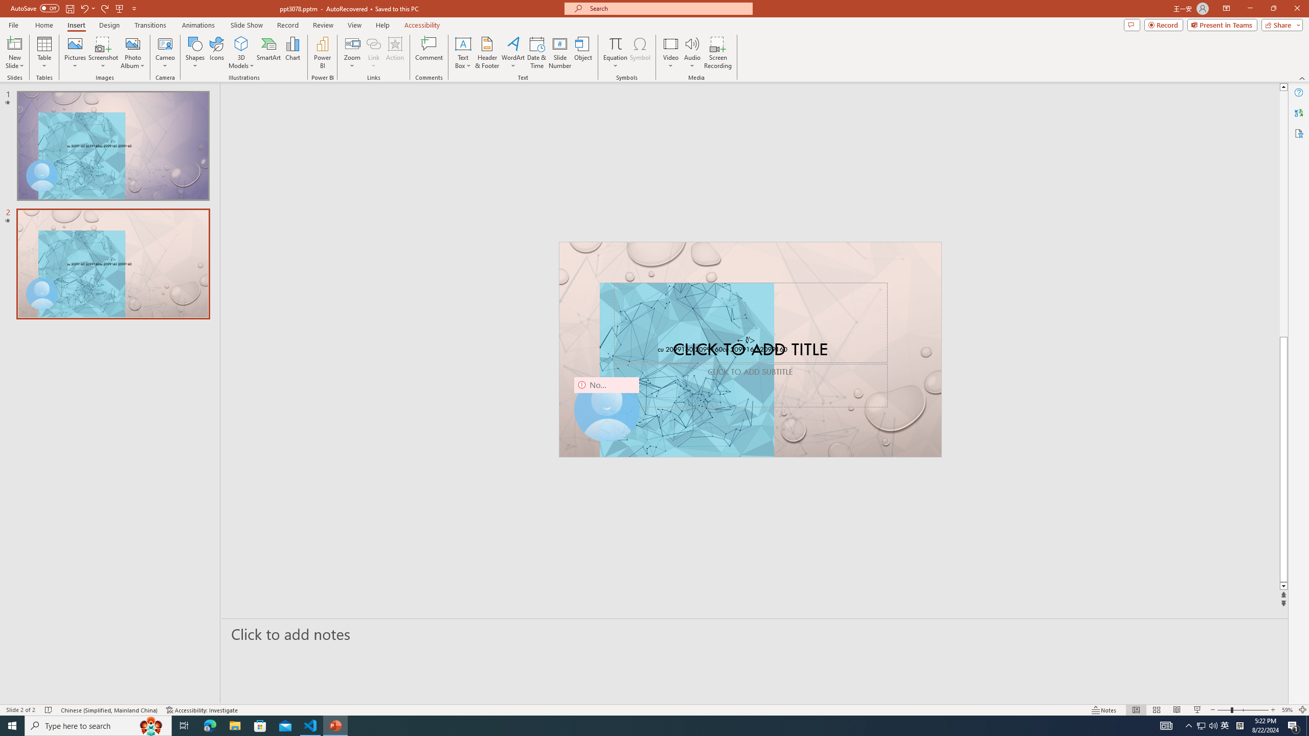 The width and height of the screenshot is (1309, 736). I want to click on SmartArt..., so click(269, 53).